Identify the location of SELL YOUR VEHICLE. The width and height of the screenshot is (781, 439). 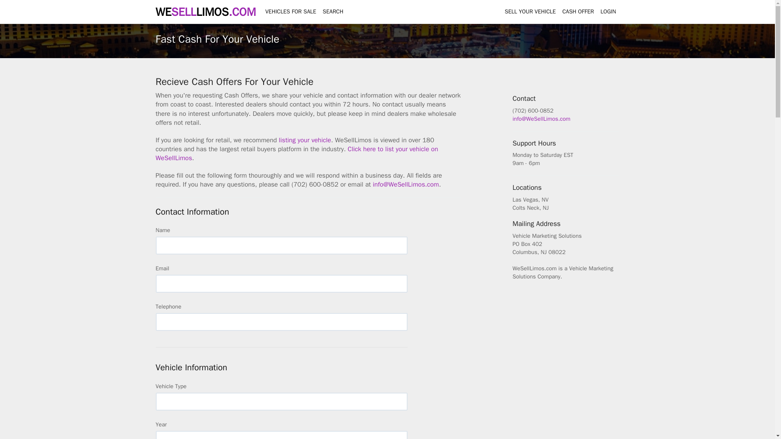
(530, 12).